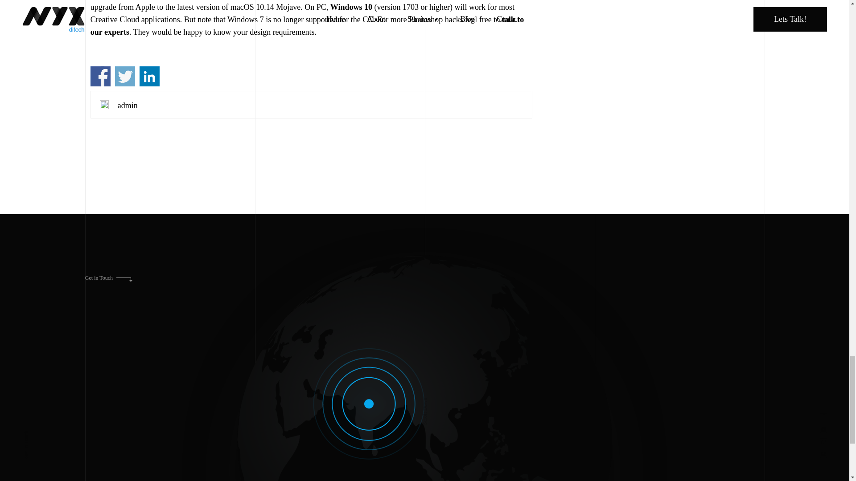 This screenshot has width=856, height=481. Describe the element at coordinates (125, 77) in the screenshot. I see `Share on Twitter` at that location.